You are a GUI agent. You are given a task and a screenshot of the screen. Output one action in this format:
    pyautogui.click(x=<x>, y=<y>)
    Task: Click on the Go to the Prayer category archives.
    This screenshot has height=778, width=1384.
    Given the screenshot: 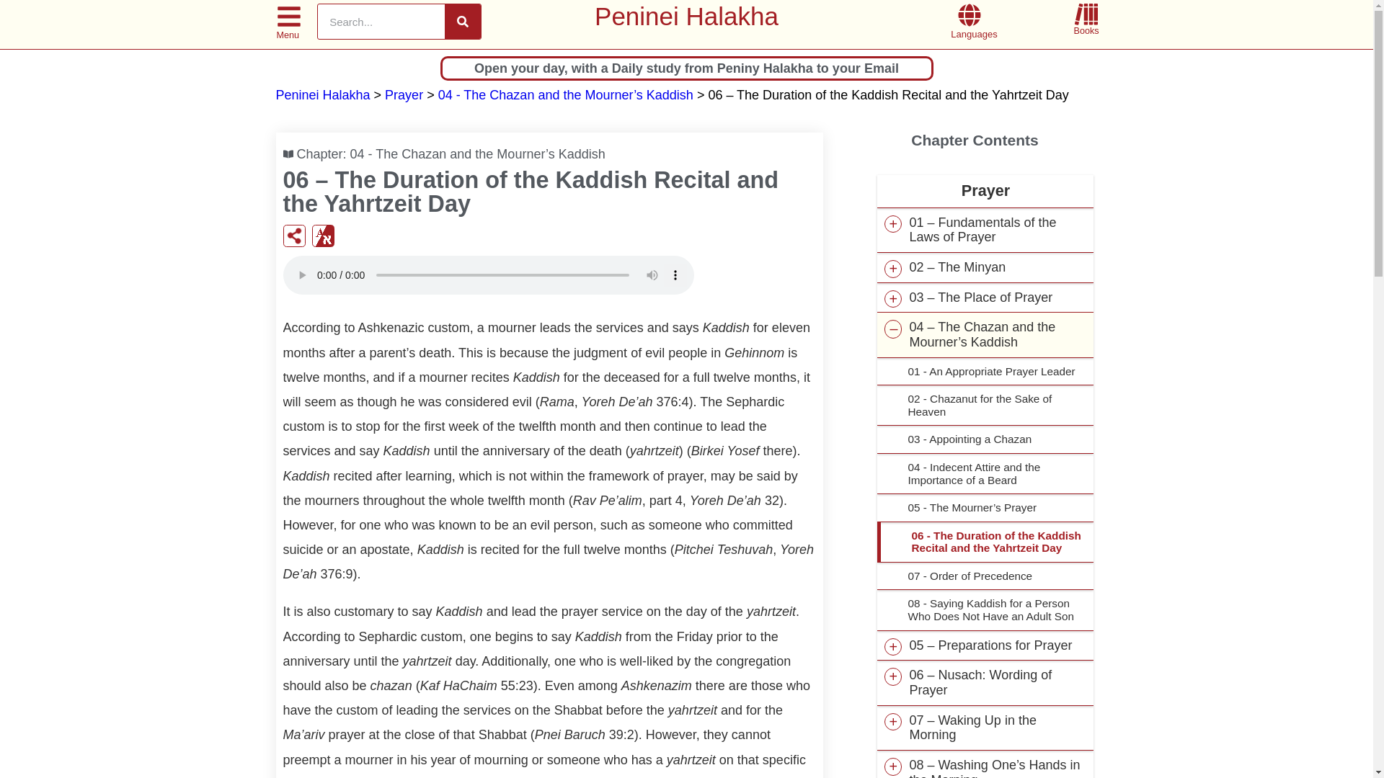 What is the action you would take?
    pyautogui.click(x=404, y=95)
    